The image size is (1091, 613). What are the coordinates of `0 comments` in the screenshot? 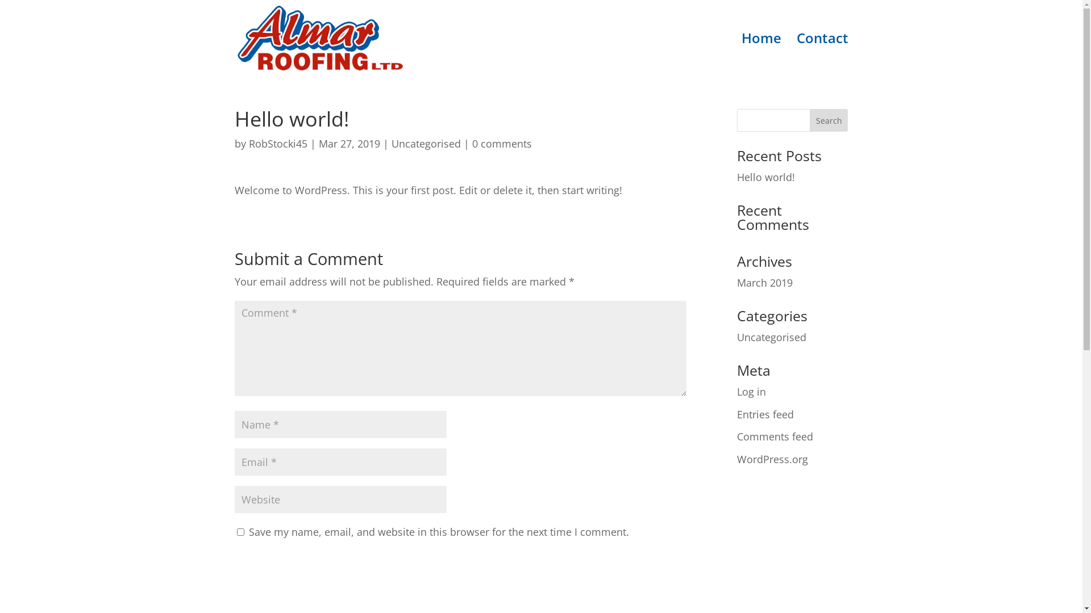 It's located at (501, 144).